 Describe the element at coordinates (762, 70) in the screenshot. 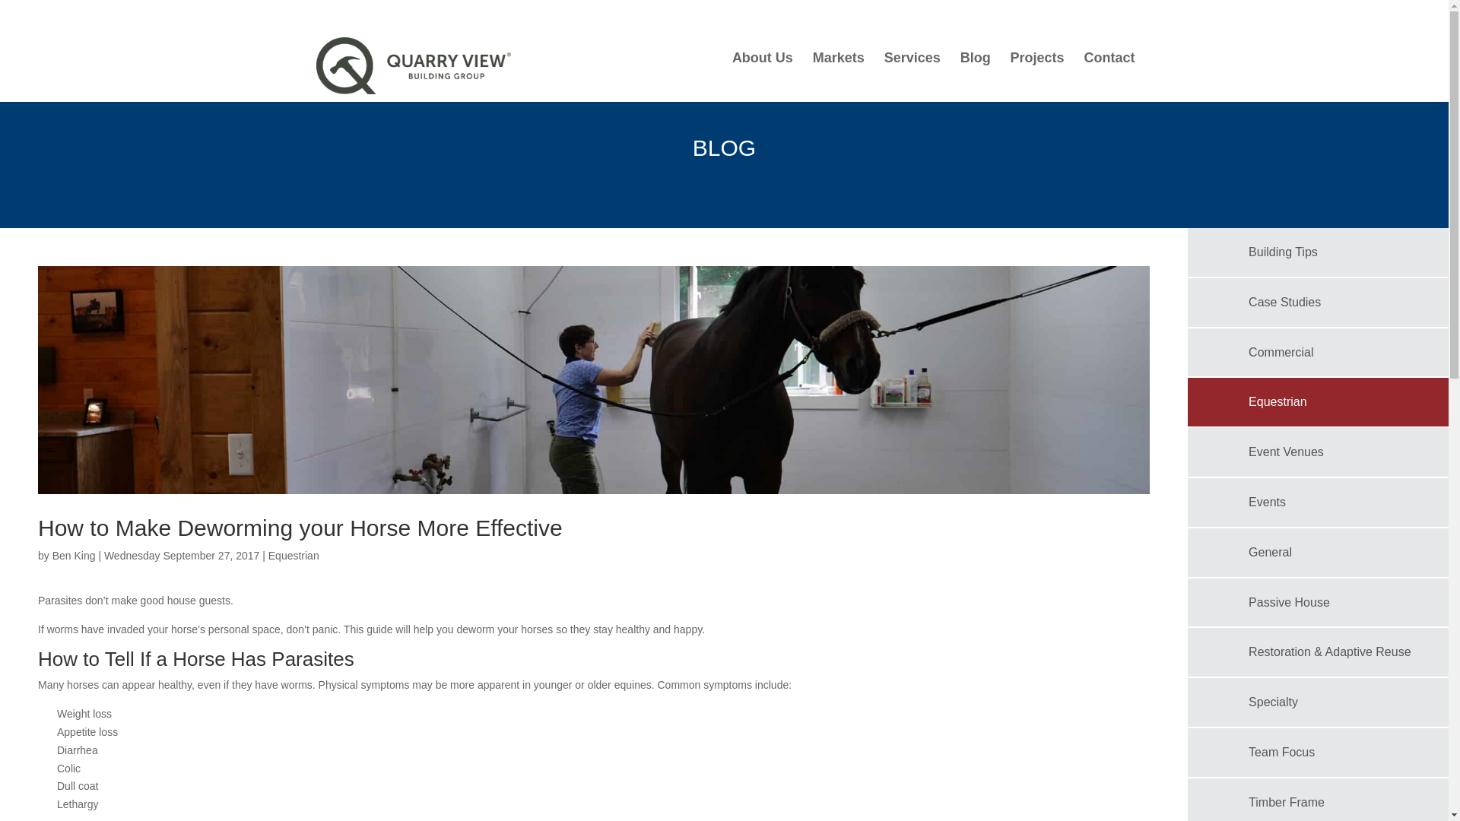

I see `About Quarry View Building Group` at that location.